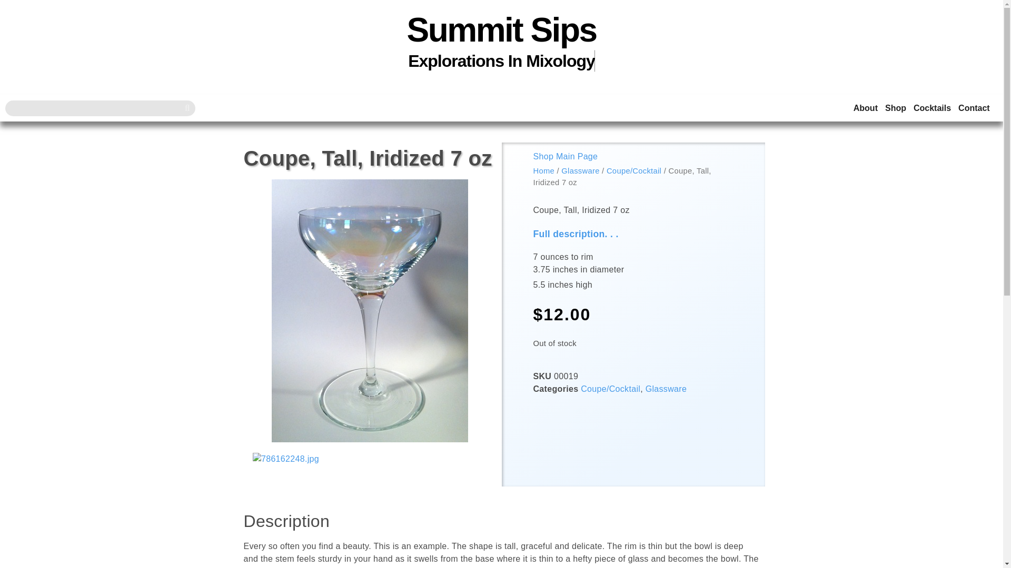  Describe the element at coordinates (564, 156) in the screenshot. I see `Shop Main Page` at that location.